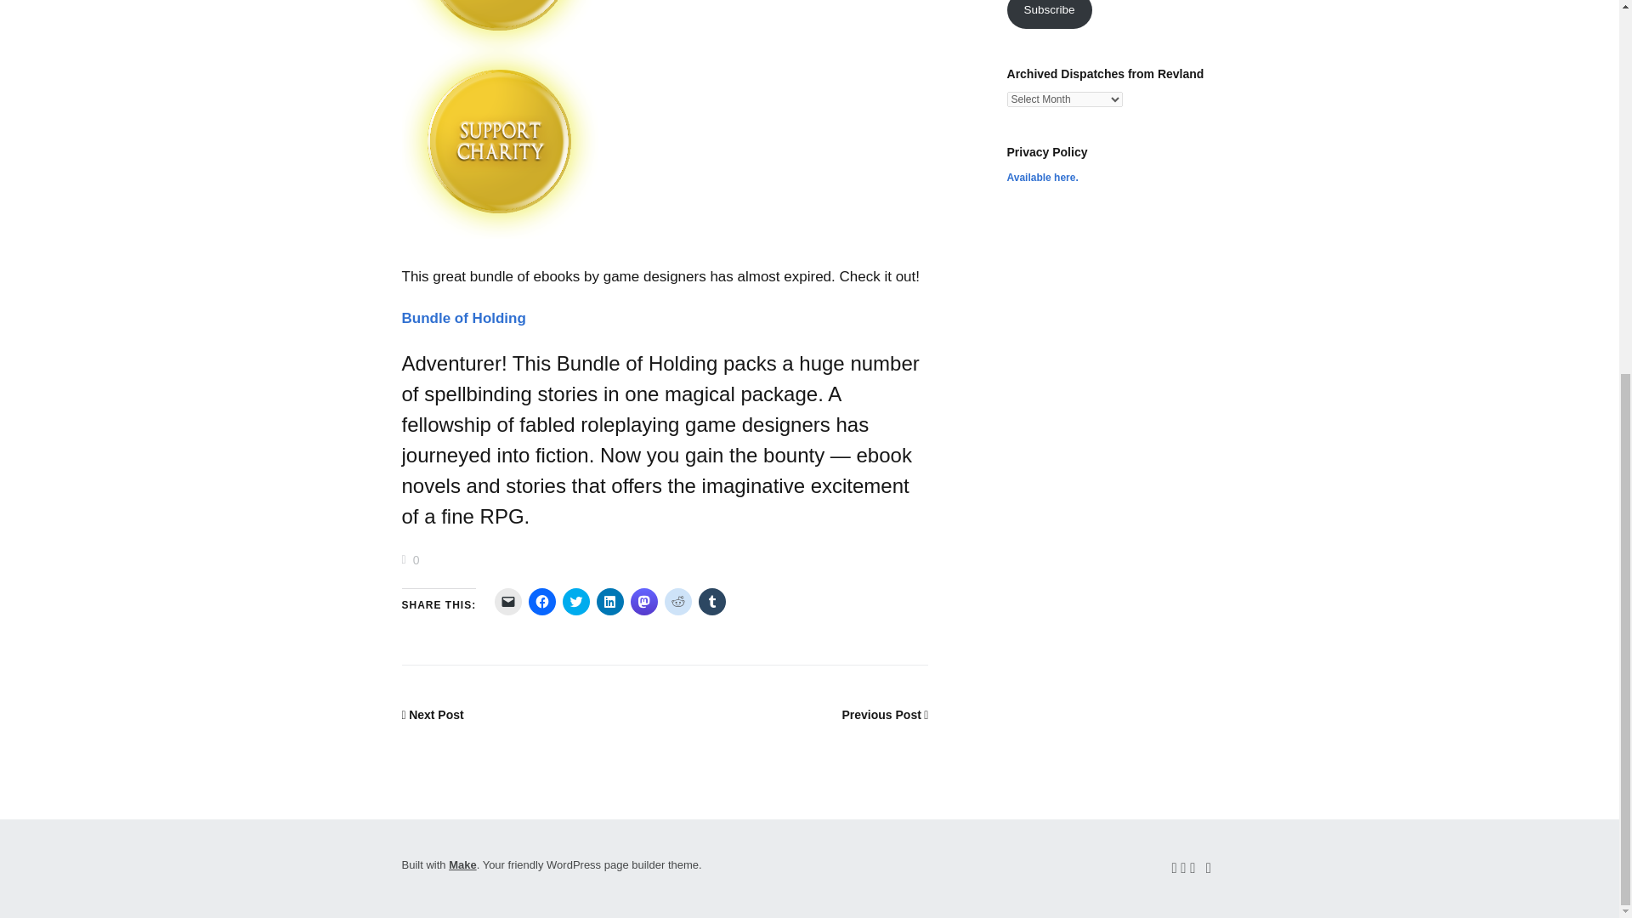 The width and height of the screenshot is (1632, 918). Describe the element at coordinates (432, 714) in the screenshot. I see `Next Post` at that location.